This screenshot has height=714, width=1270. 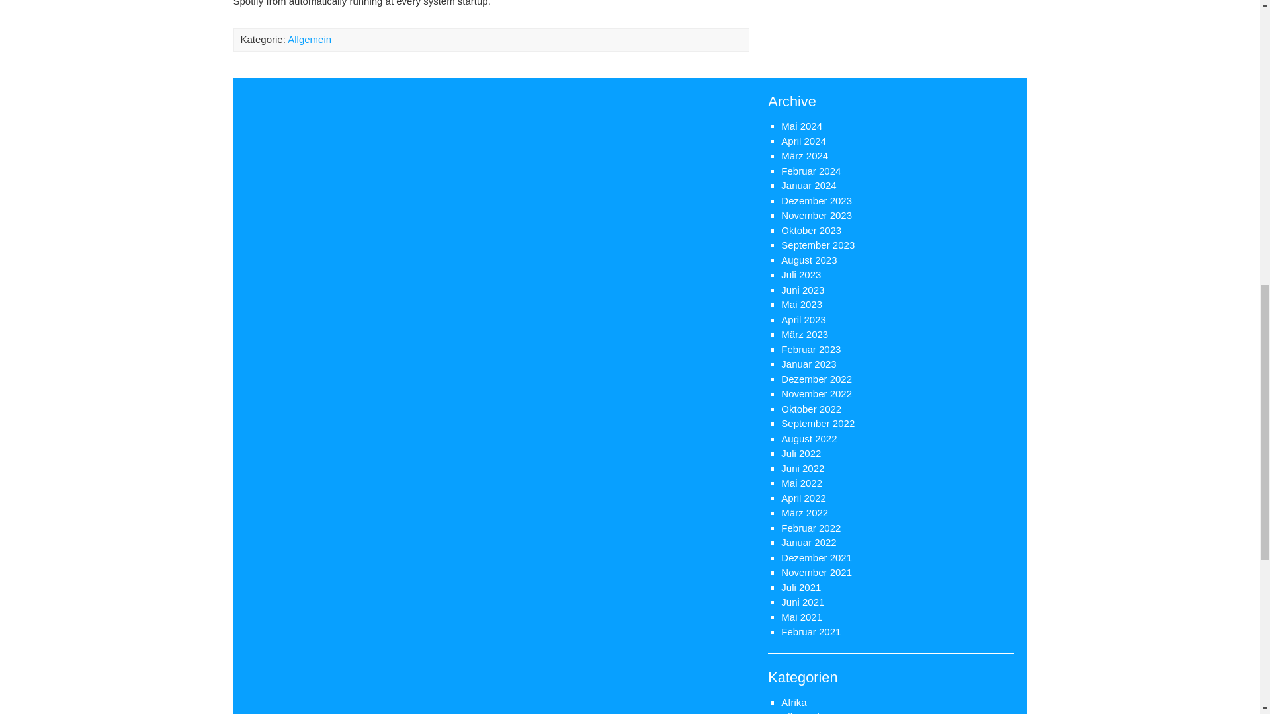 I want to click on April 2024, so click(x=803, y=141).